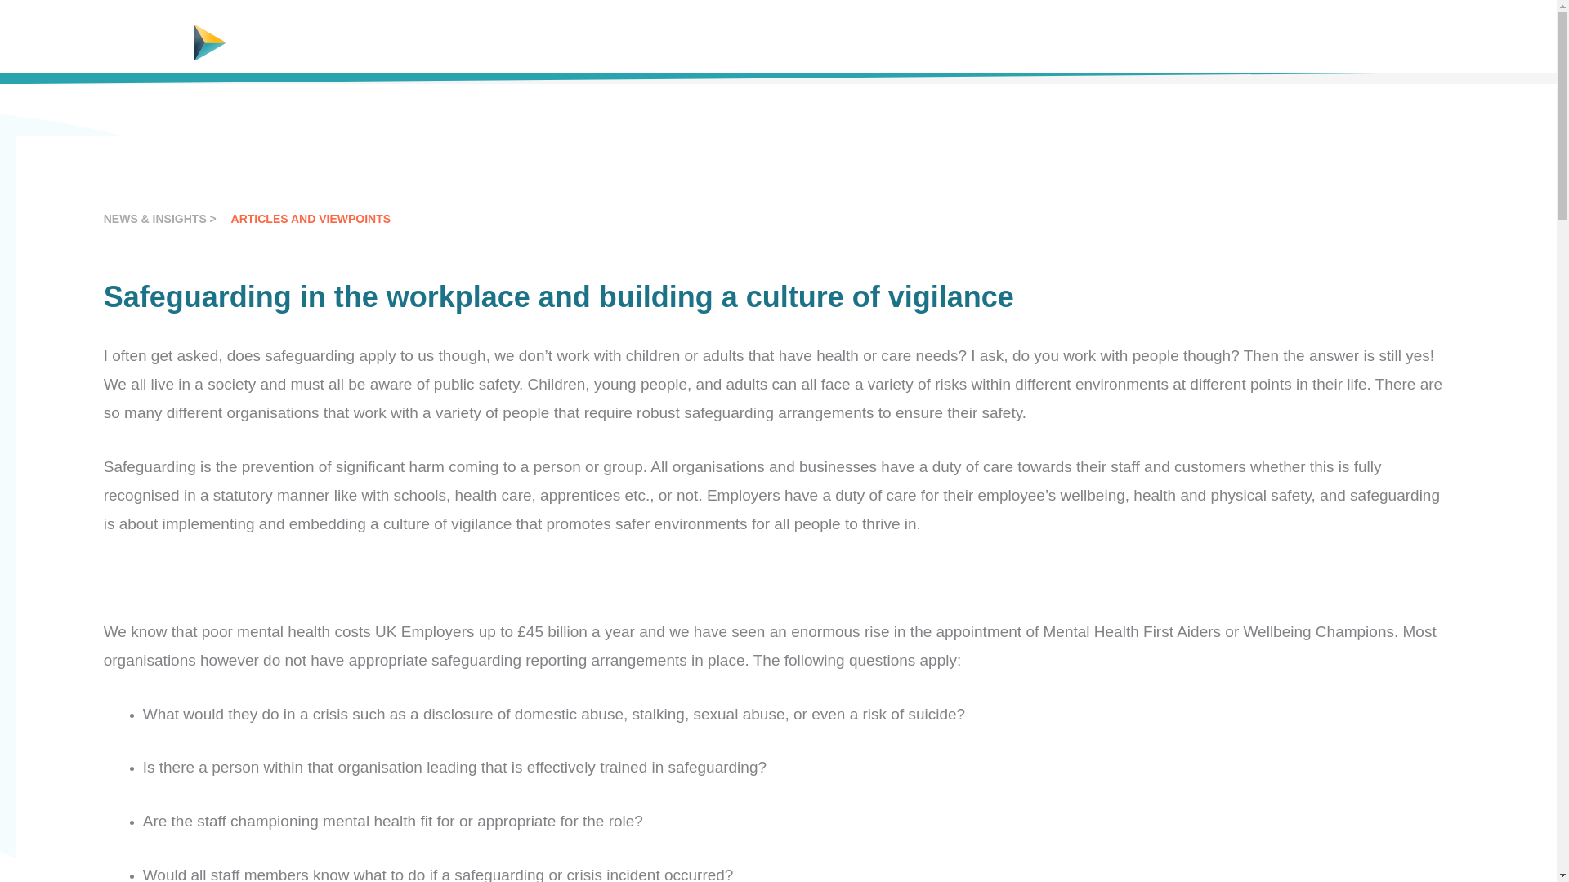 The image size is (1569, 882). What do you see at coordinates (1098, 36) in the screenshot?
I see `Our team` at bounding box center [1098, 36].